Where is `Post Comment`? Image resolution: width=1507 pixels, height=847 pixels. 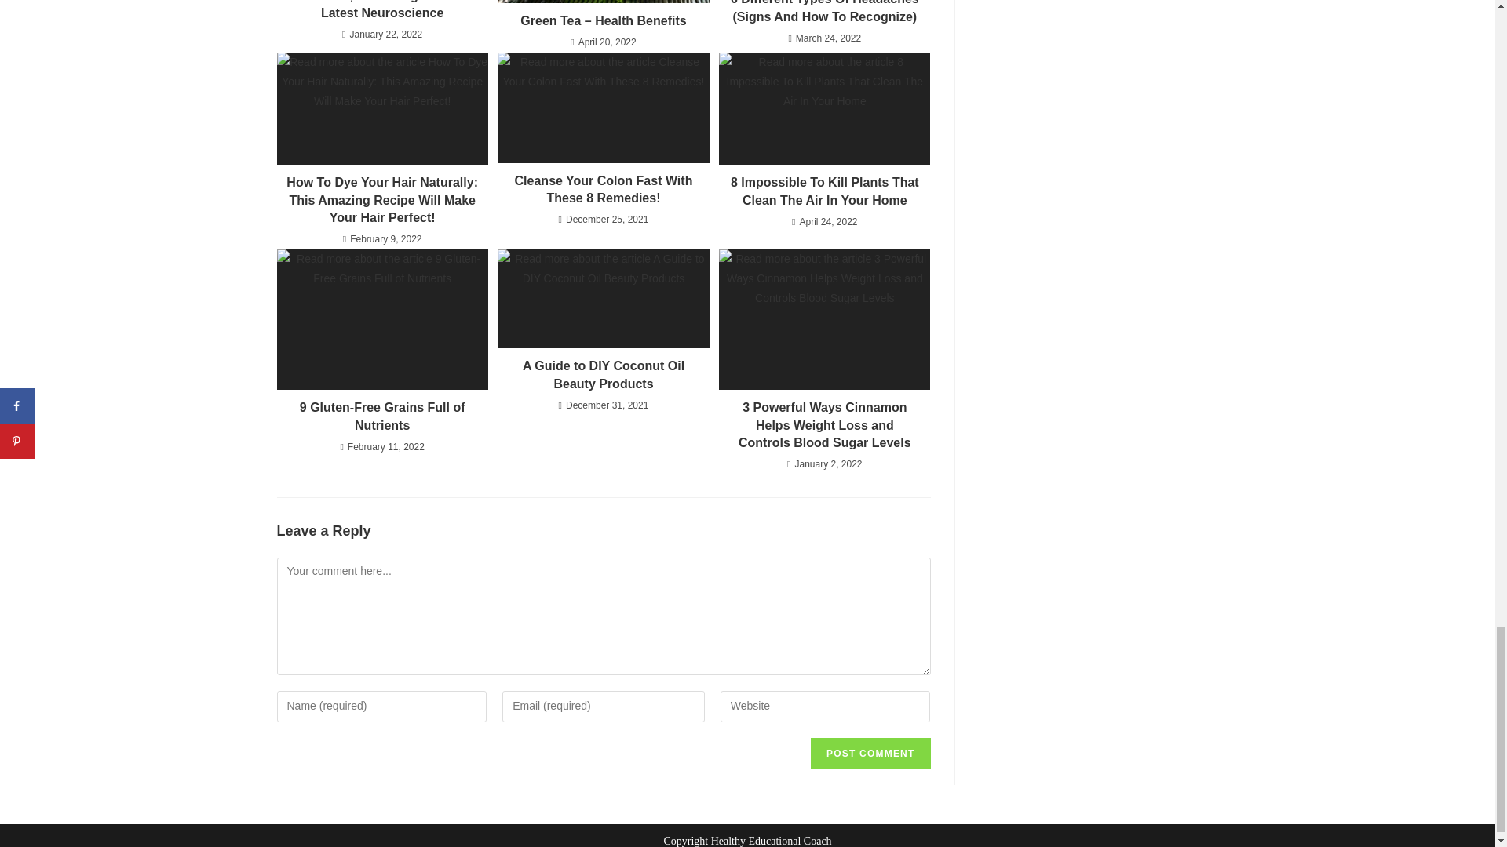
Post Comment is located at coordinates (870, 753).